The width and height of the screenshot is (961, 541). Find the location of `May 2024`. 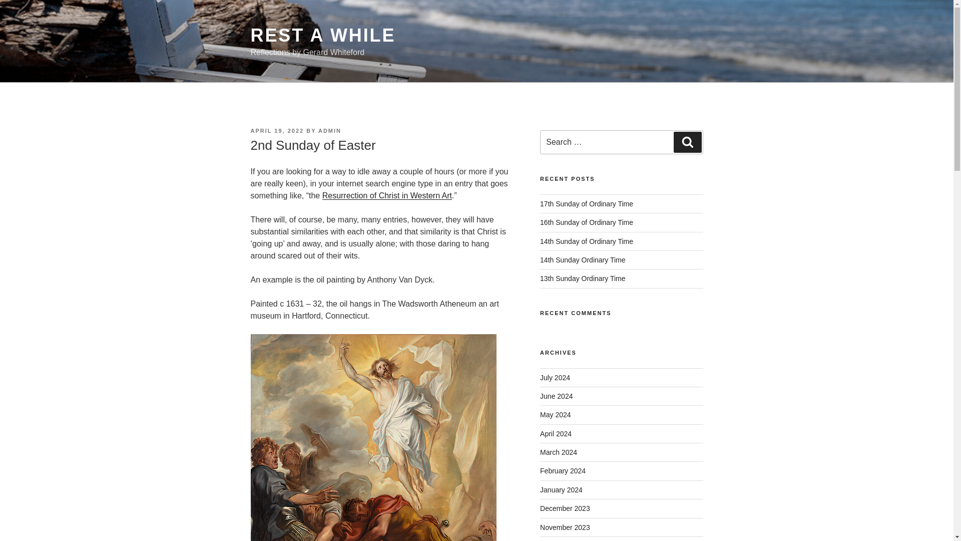

May 2024 is located at coordinates (556, 414).